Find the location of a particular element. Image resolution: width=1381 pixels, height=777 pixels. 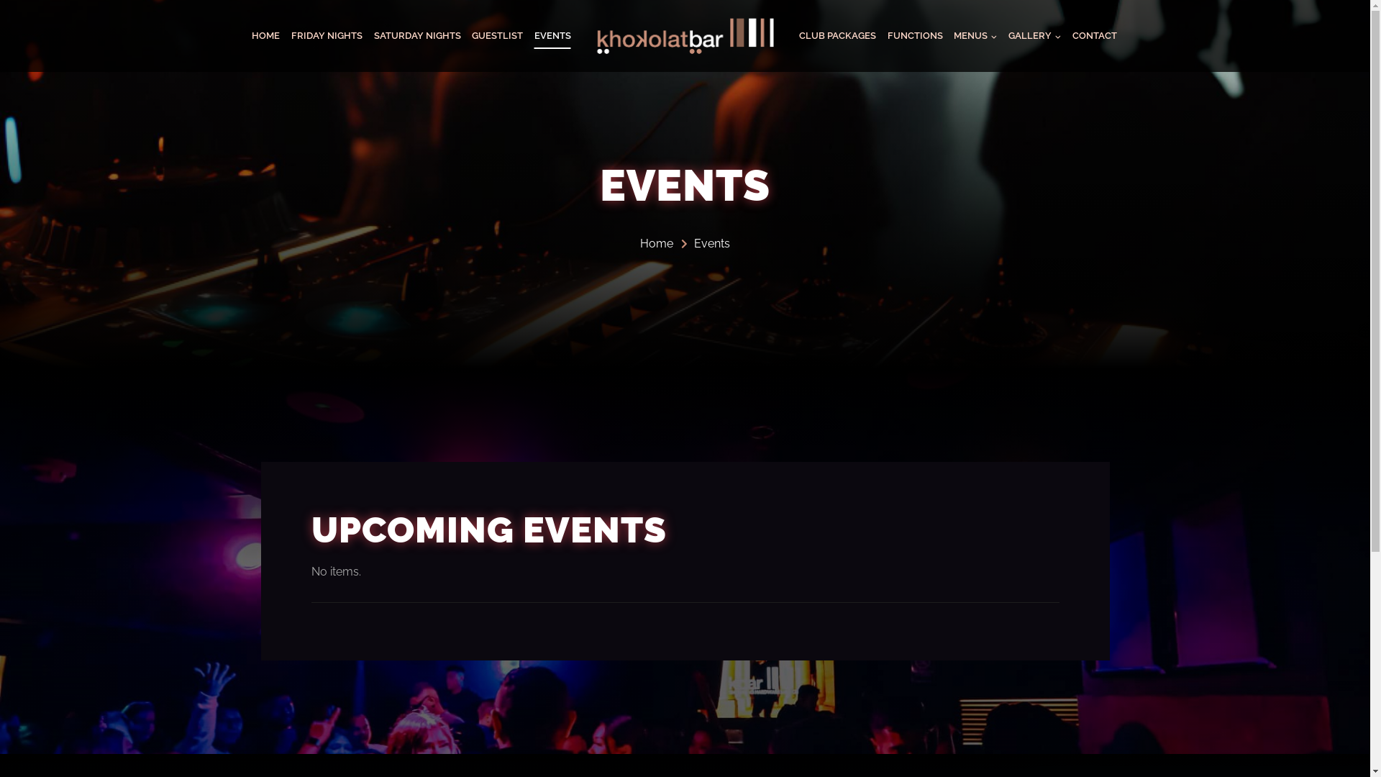

FUNCTIONS is located at coordinates (915, 36).